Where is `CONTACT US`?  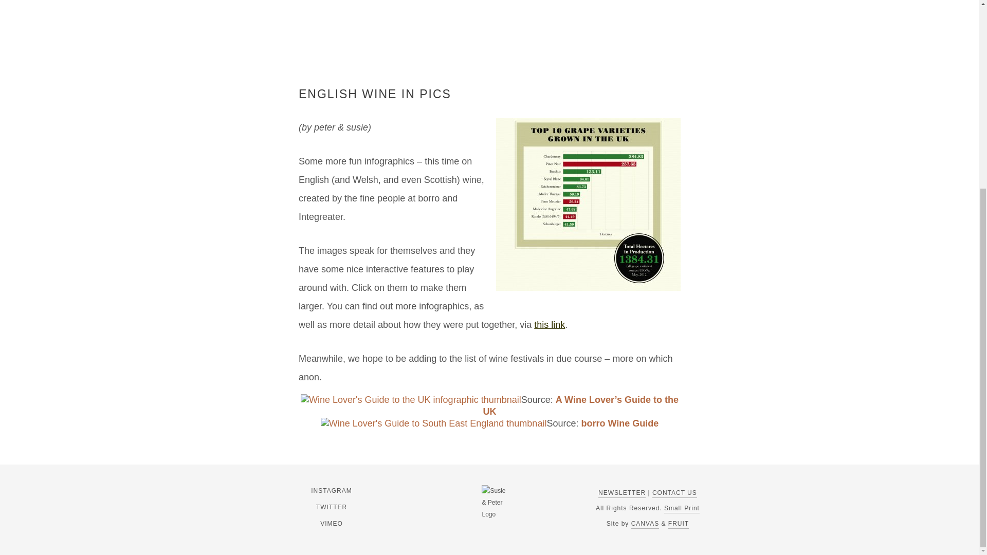 CONTACT US is located at coordinates (674, 493).